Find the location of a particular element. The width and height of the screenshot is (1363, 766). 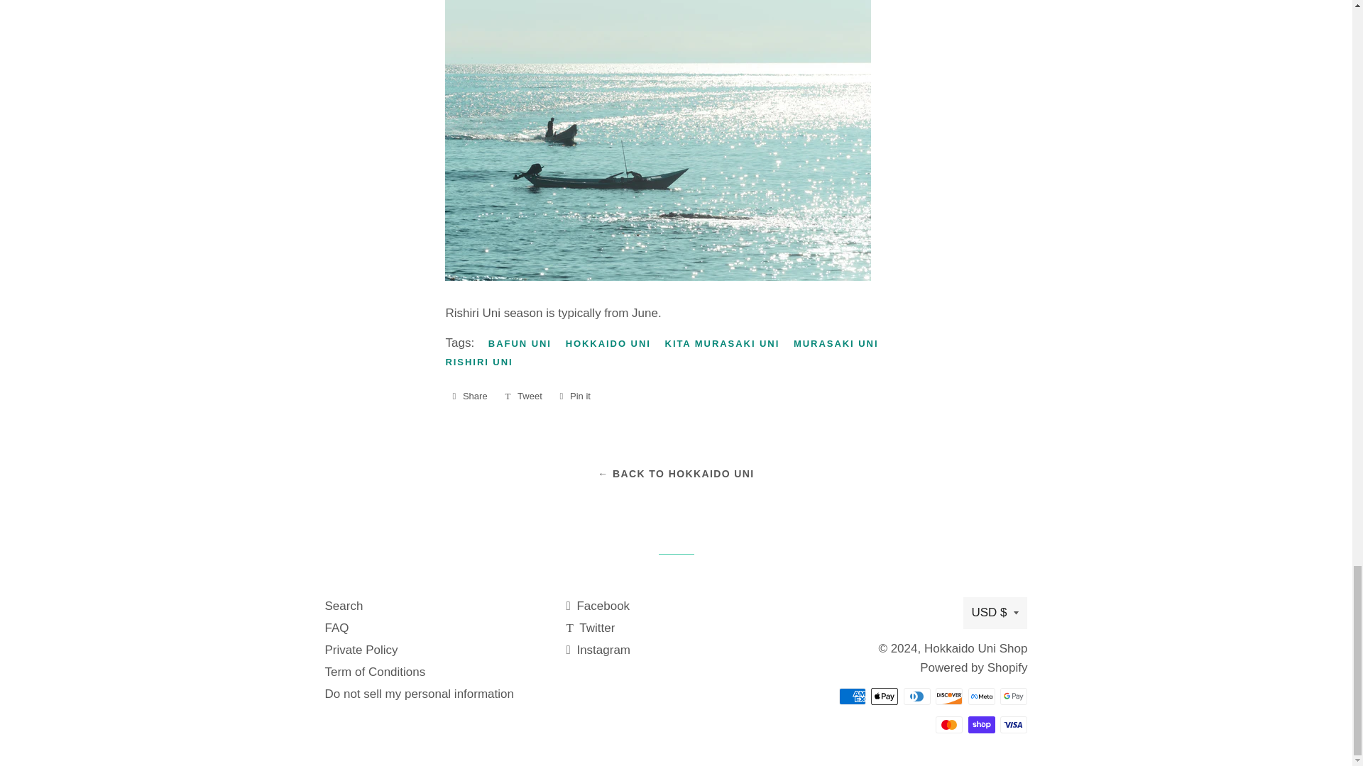

Hokkaido Uni Shop on Instagram is located at coordinates (598, 650).